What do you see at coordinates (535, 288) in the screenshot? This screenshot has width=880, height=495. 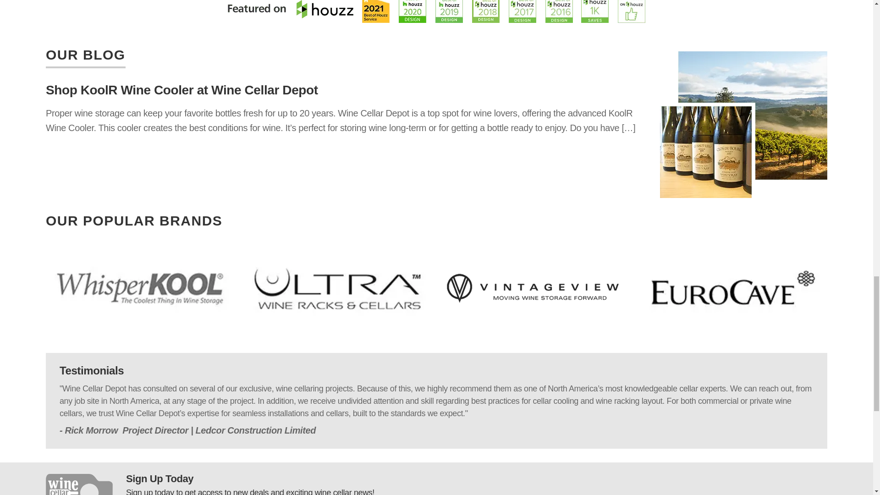 I see `Vintage View` at bounding box center [535, 288].